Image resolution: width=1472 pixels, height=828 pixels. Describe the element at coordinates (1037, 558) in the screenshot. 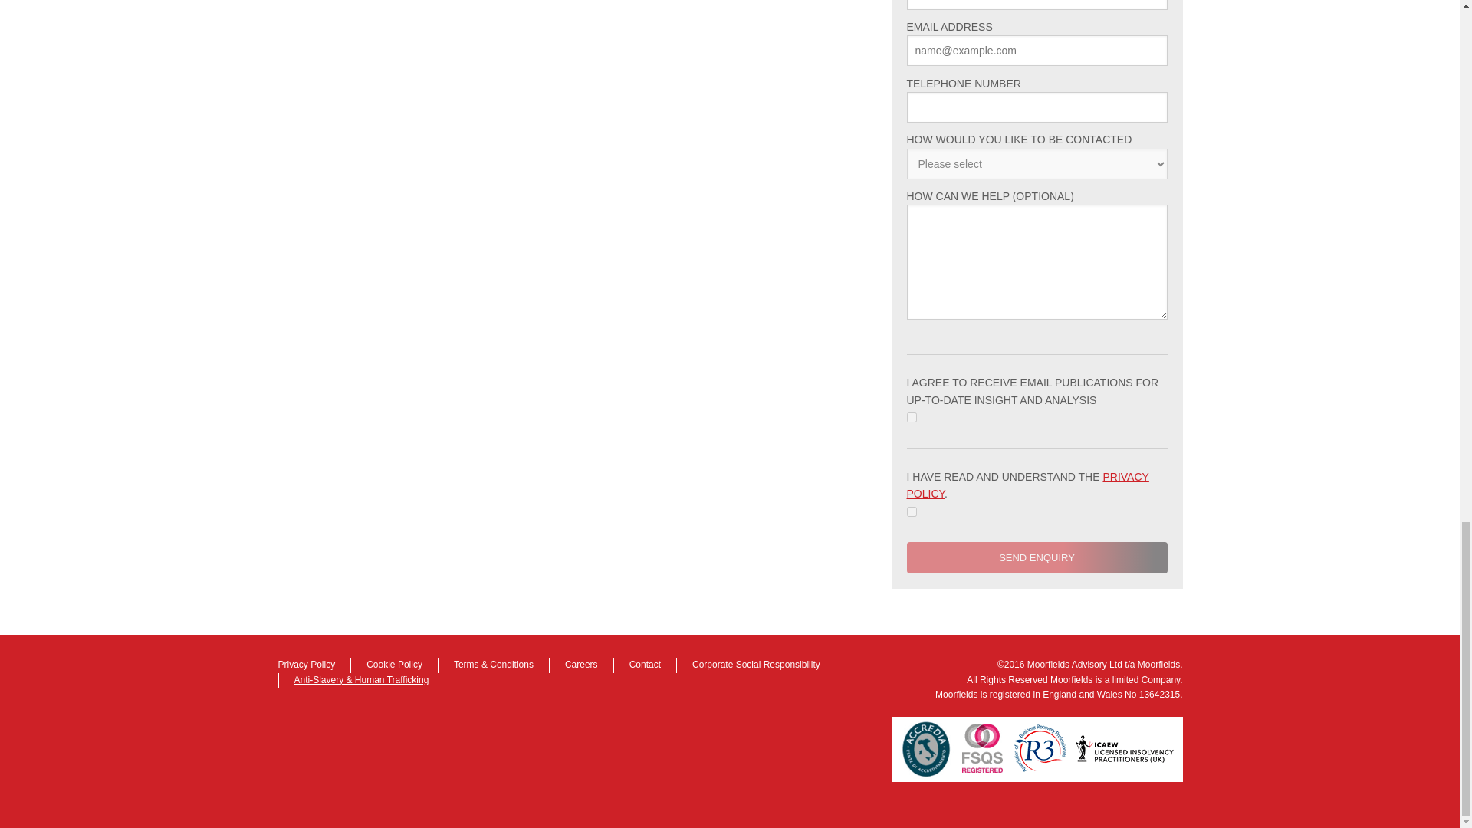

I see `Send Enquiry` at that location.